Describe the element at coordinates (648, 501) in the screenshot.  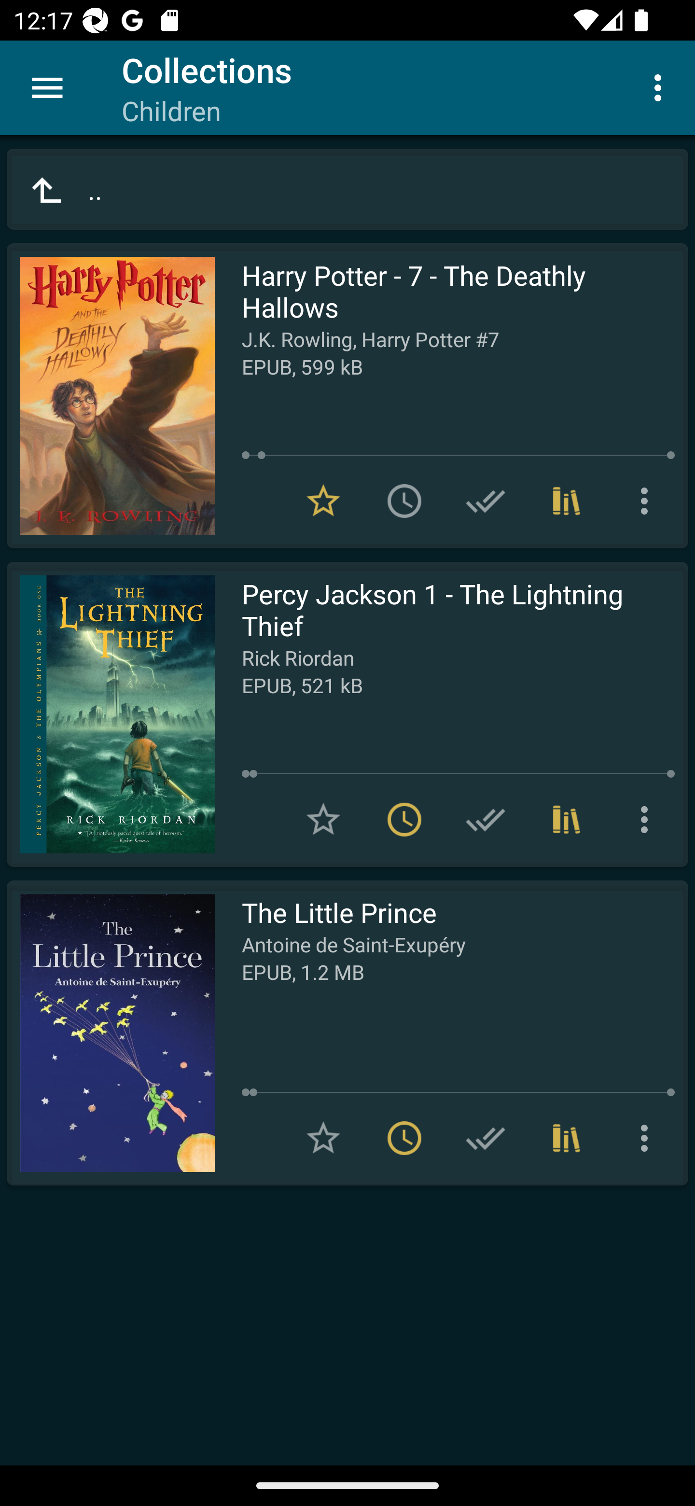
I see `More options` at that location.